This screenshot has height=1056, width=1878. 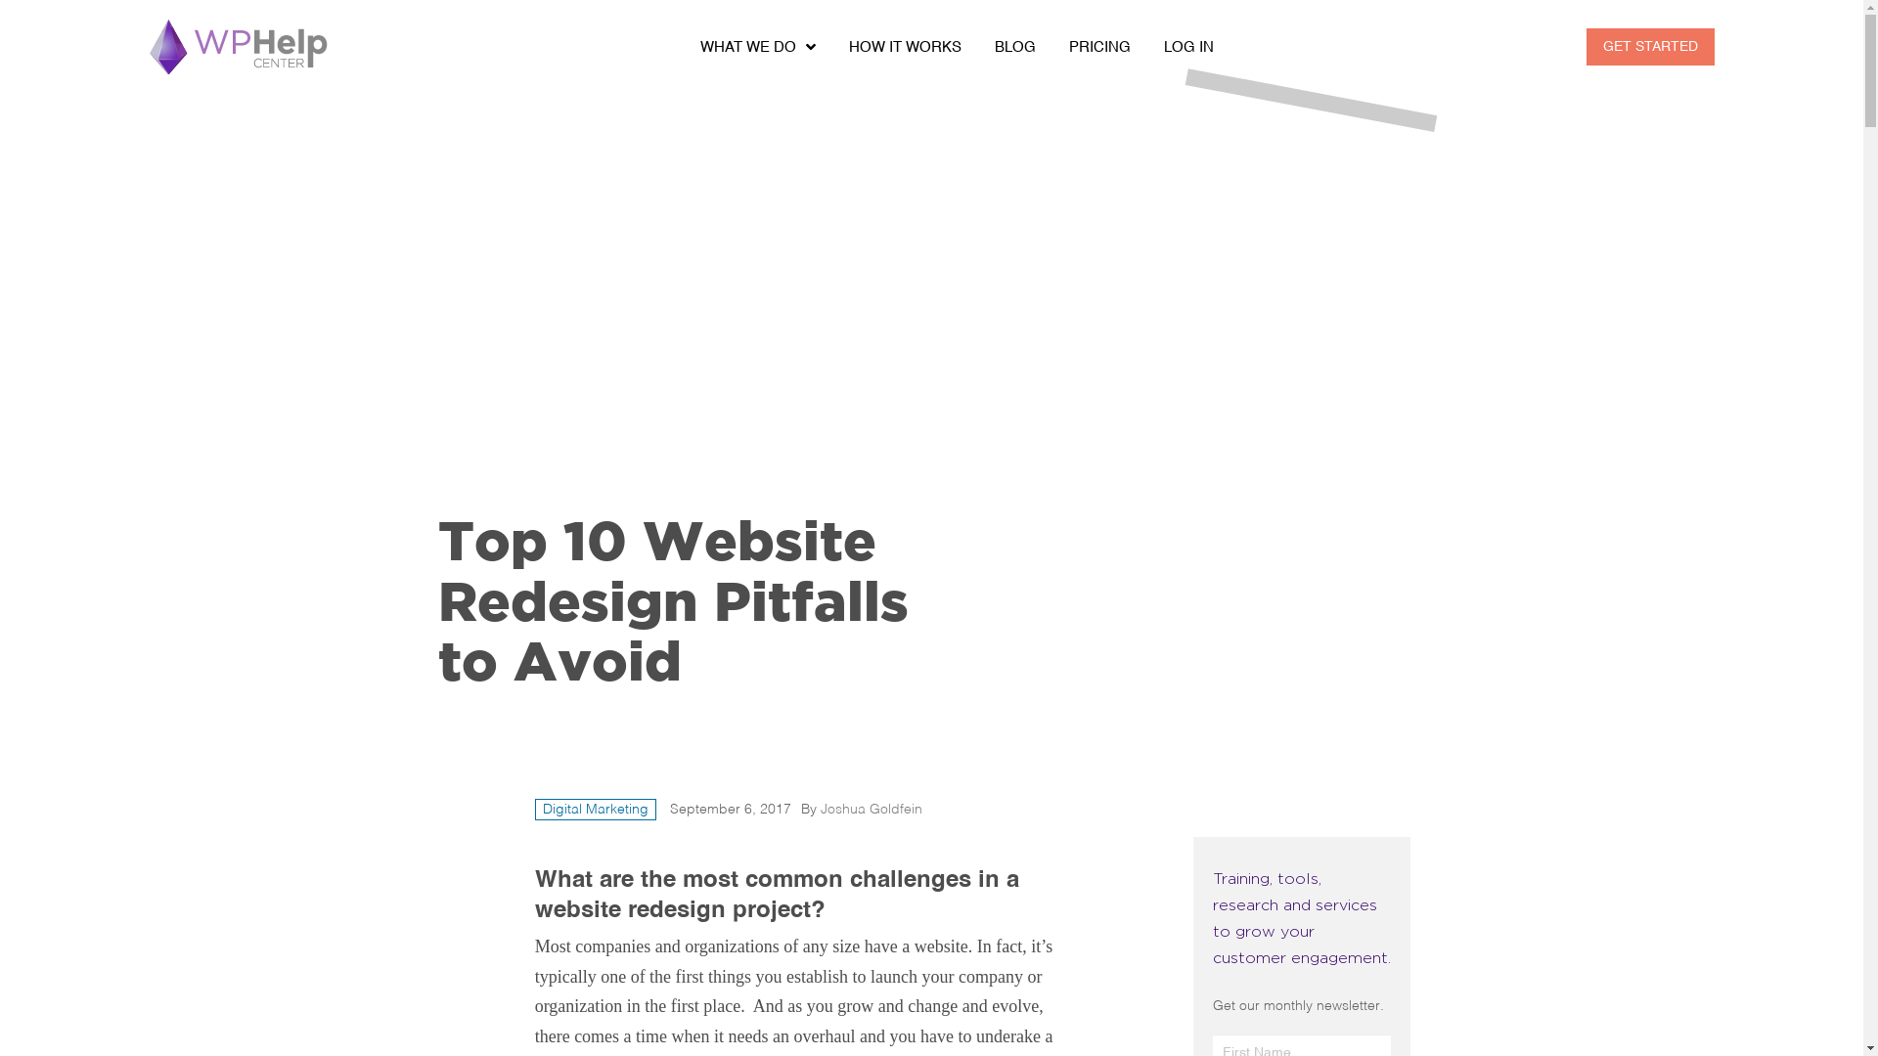 I want to click on WHAT WE DO, so click(x=757, y=47).